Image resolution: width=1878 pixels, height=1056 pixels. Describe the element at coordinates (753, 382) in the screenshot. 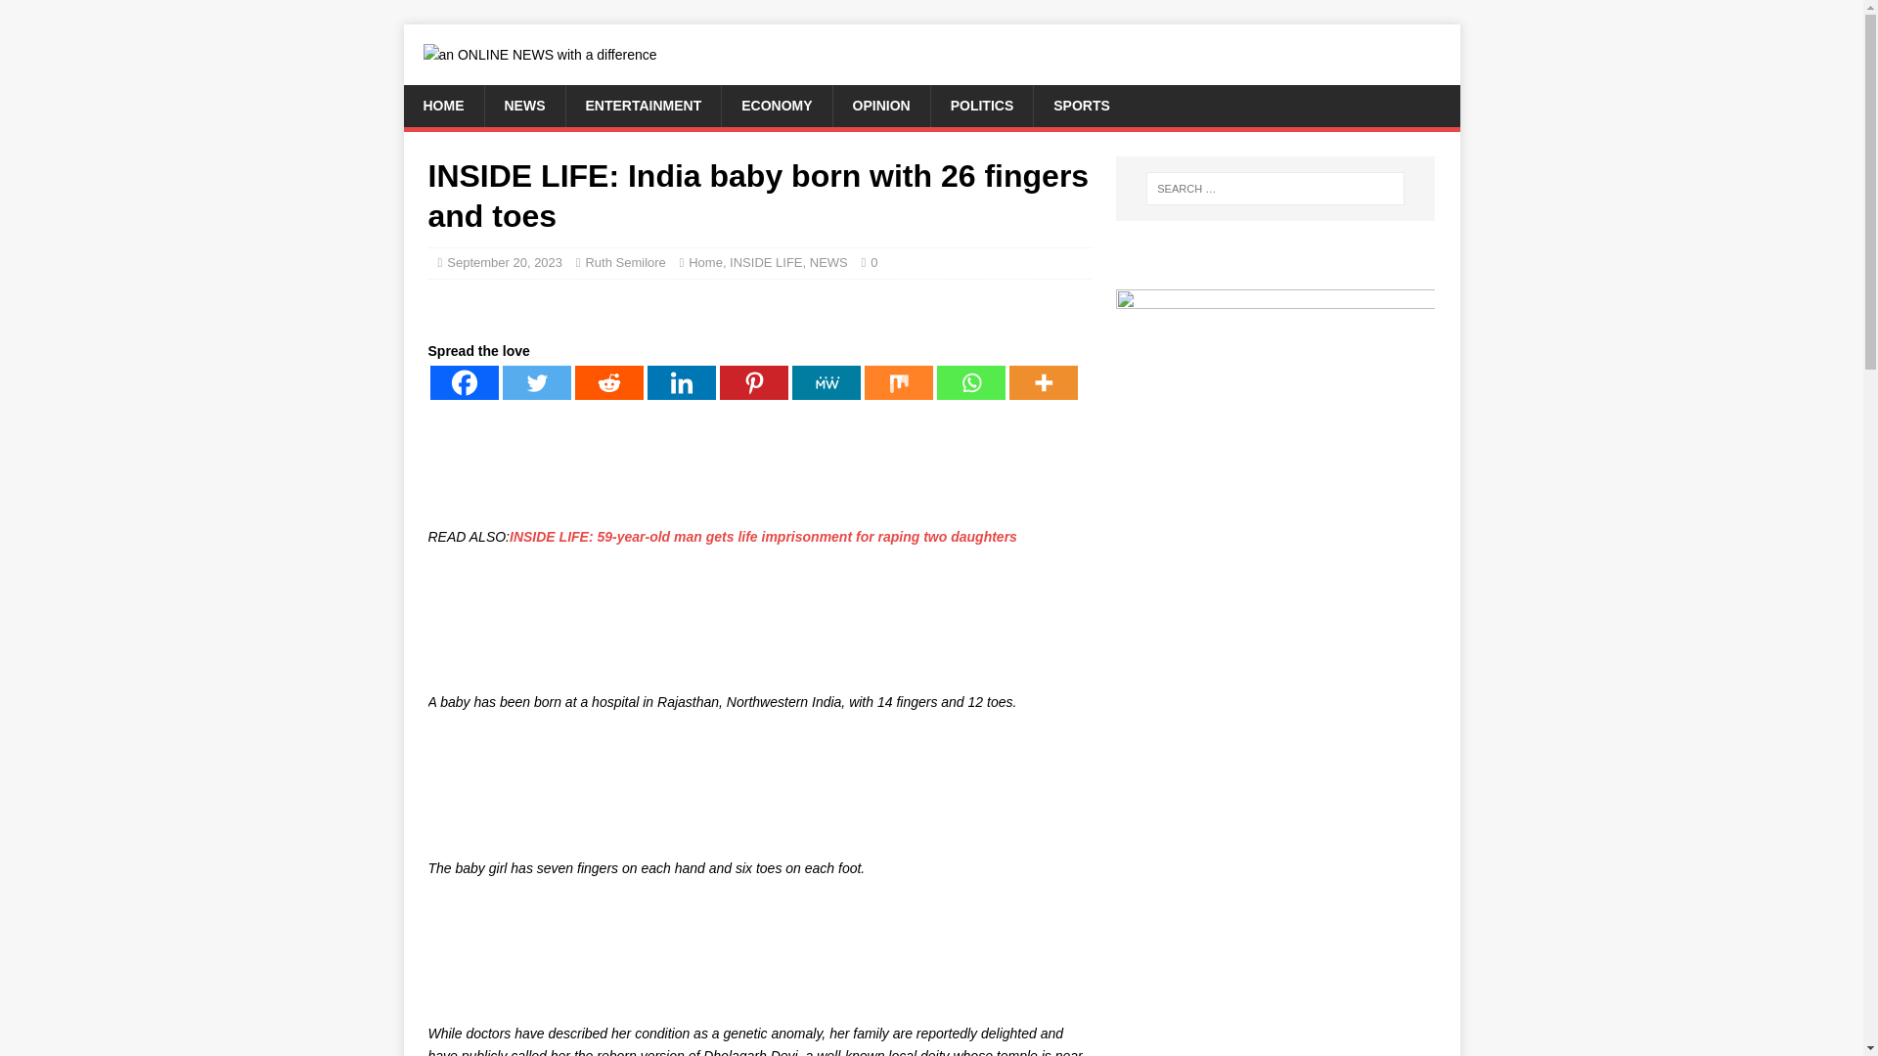

I see `Pinterest` at that location.